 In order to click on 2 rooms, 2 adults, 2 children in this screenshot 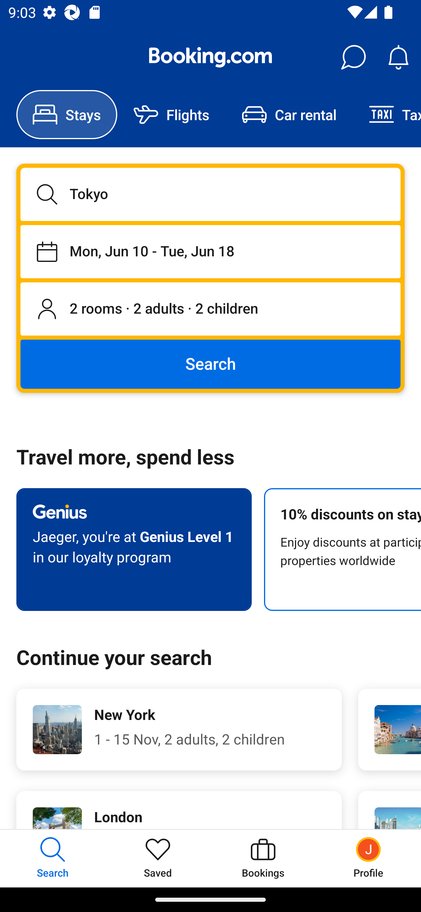, I will do `click(210, 309)`.